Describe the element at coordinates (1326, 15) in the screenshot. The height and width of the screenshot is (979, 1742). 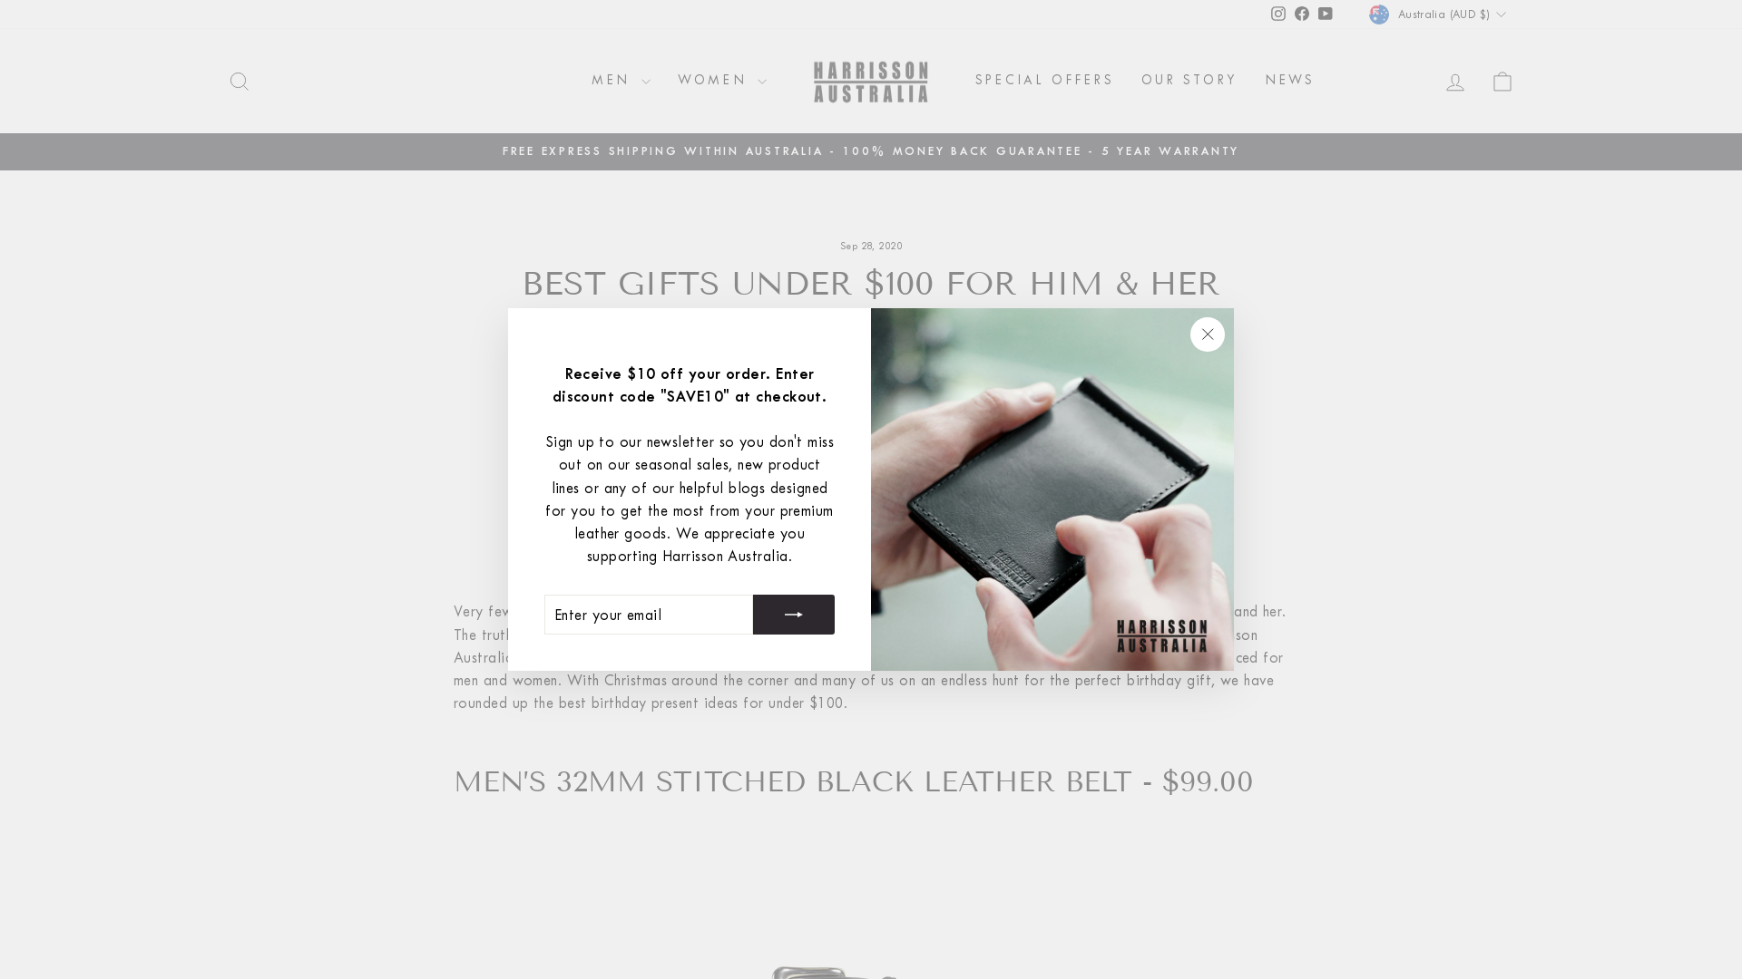
I see `YouTube` at that location.